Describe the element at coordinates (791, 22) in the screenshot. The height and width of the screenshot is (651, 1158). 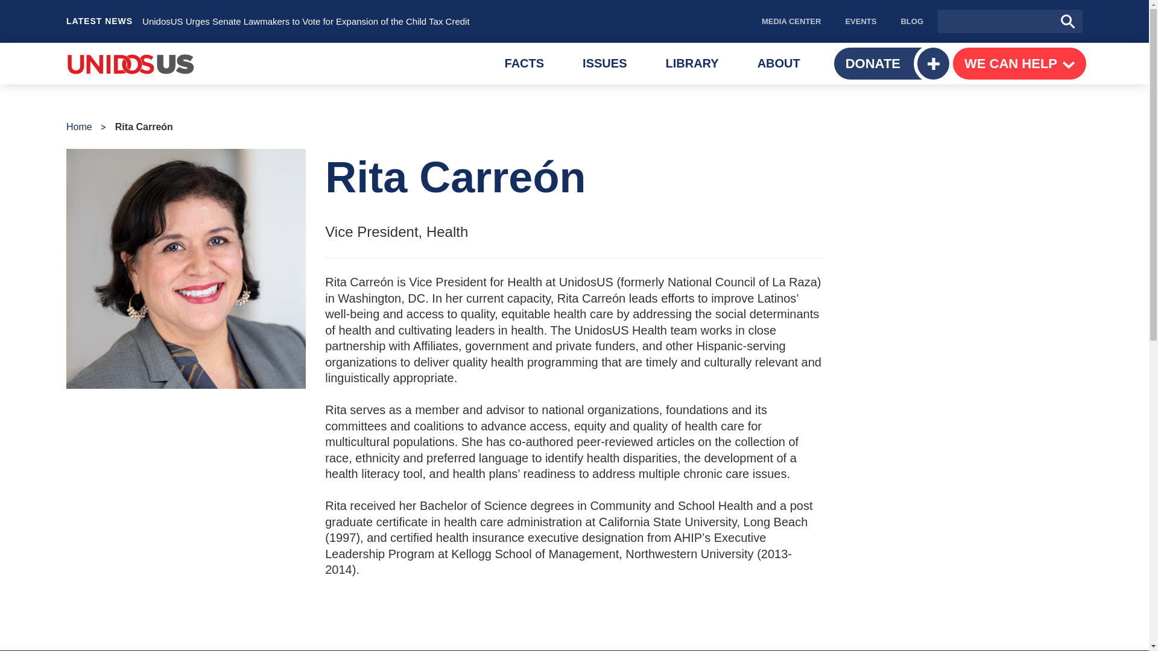
I see `BLOG` at that location.